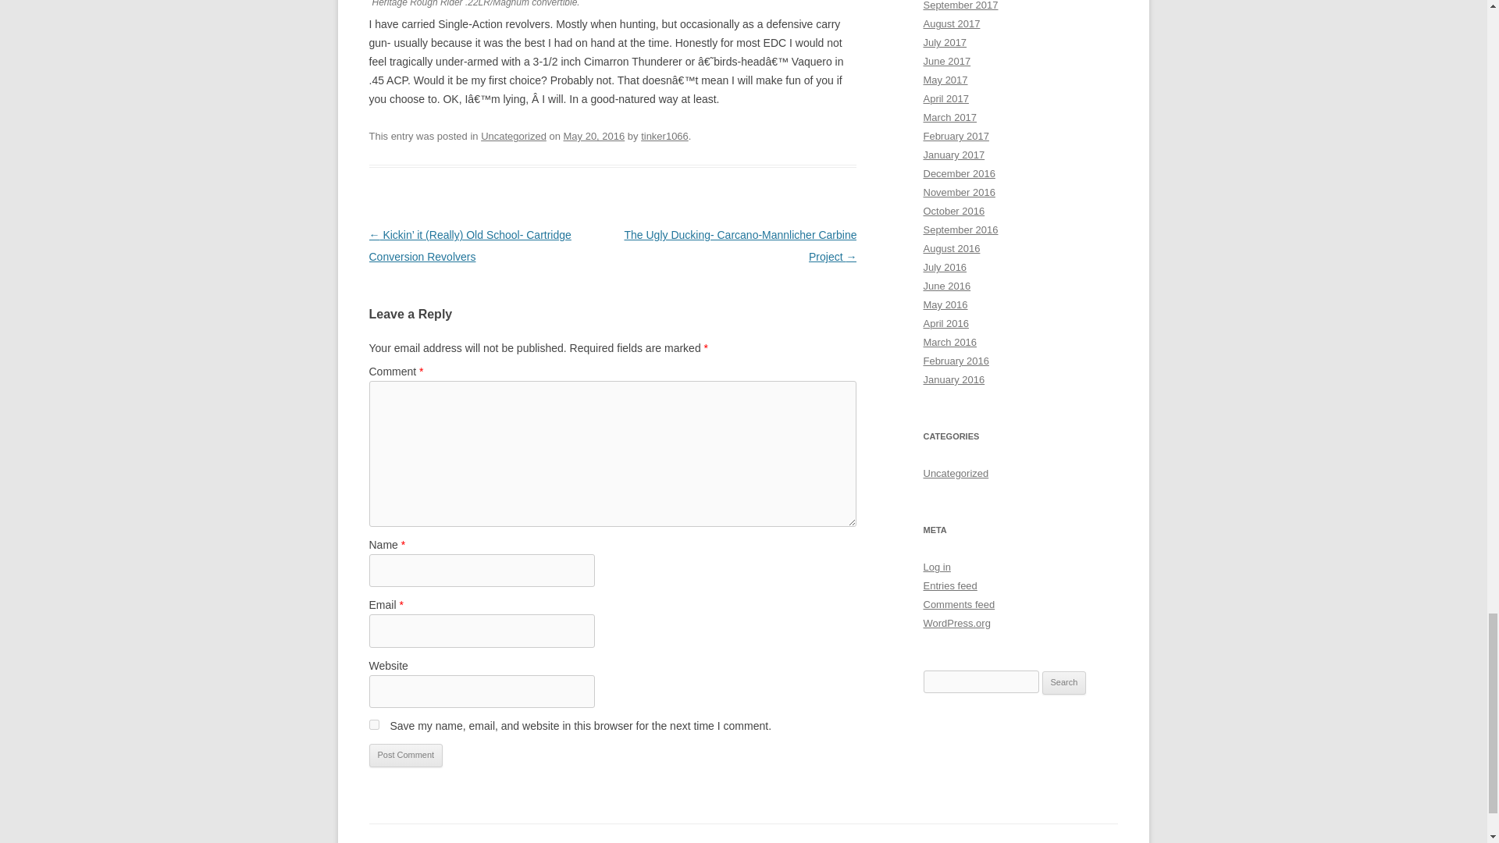  I want to click on yes, so click(373, 724).